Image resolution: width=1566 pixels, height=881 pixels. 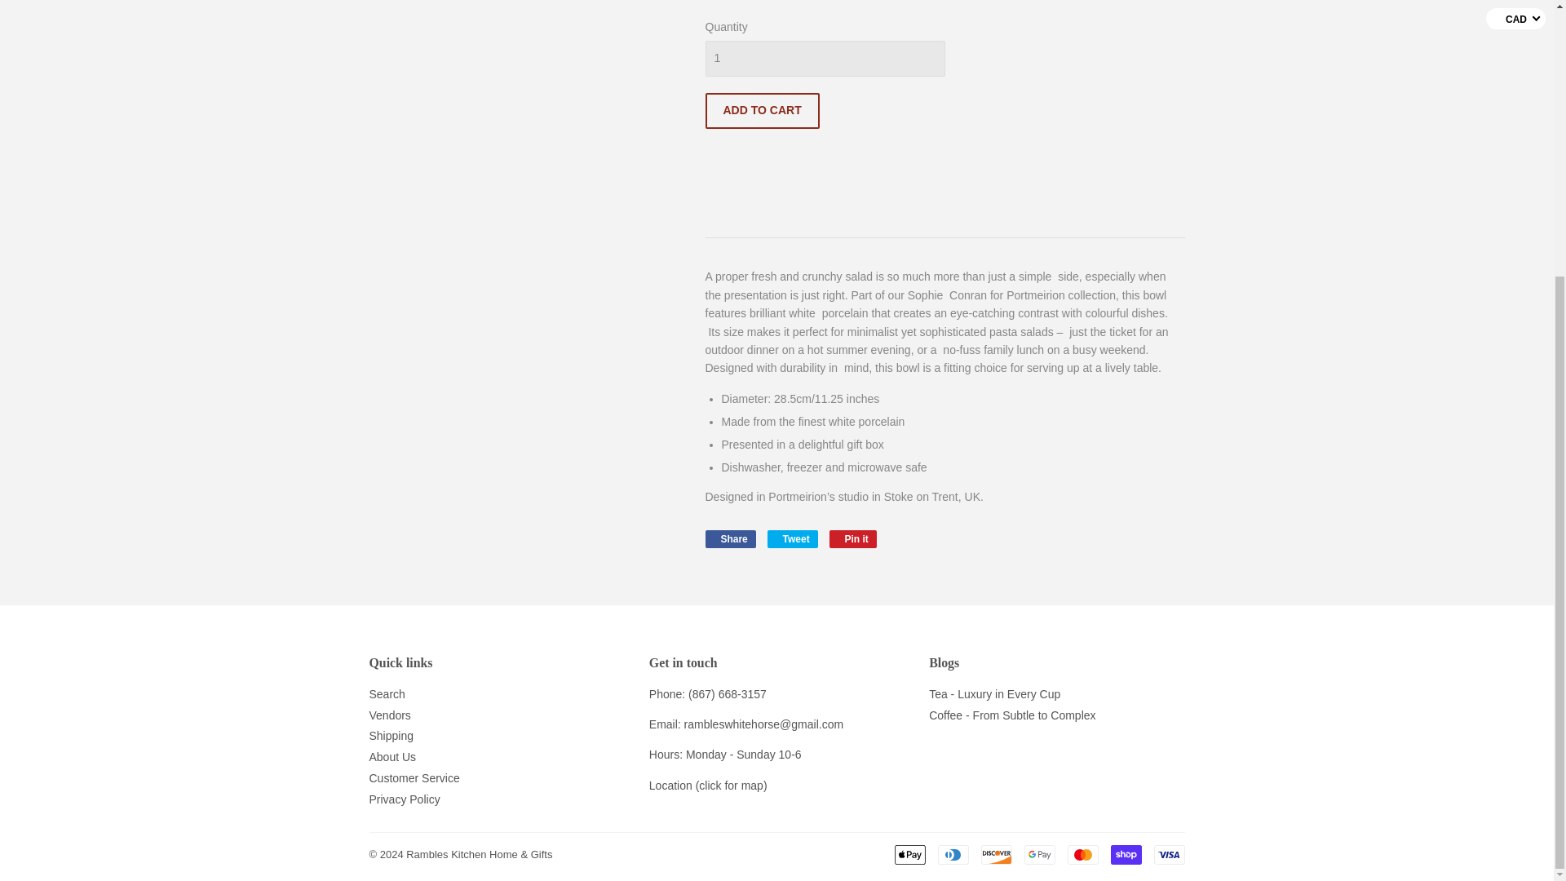 What do you see at coordinates (995, 854) in the screenshot?
I see `Discover` at bounding box center [995, 854].